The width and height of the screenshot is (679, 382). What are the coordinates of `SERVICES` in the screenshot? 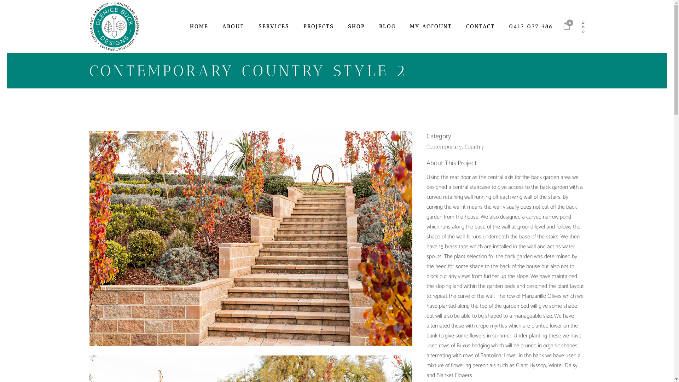 It's located at (274, 27).